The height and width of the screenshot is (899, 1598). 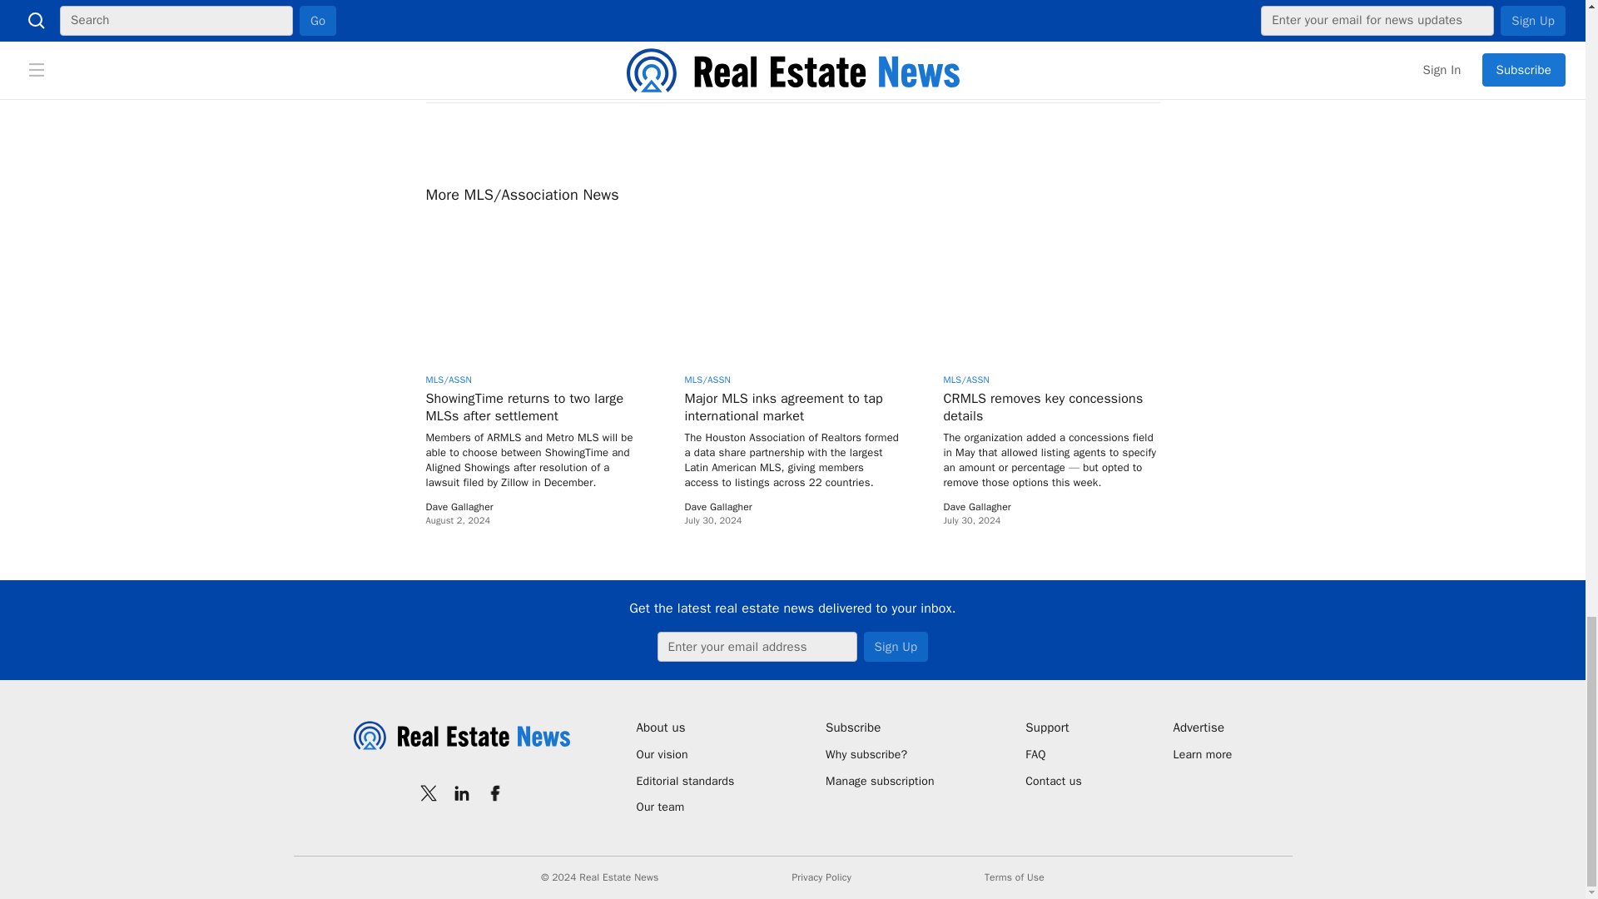 What do you see at coordinates (977, 506) in the screenshot?
I see `Dave Gallagher` at bounding box center [977, 506].